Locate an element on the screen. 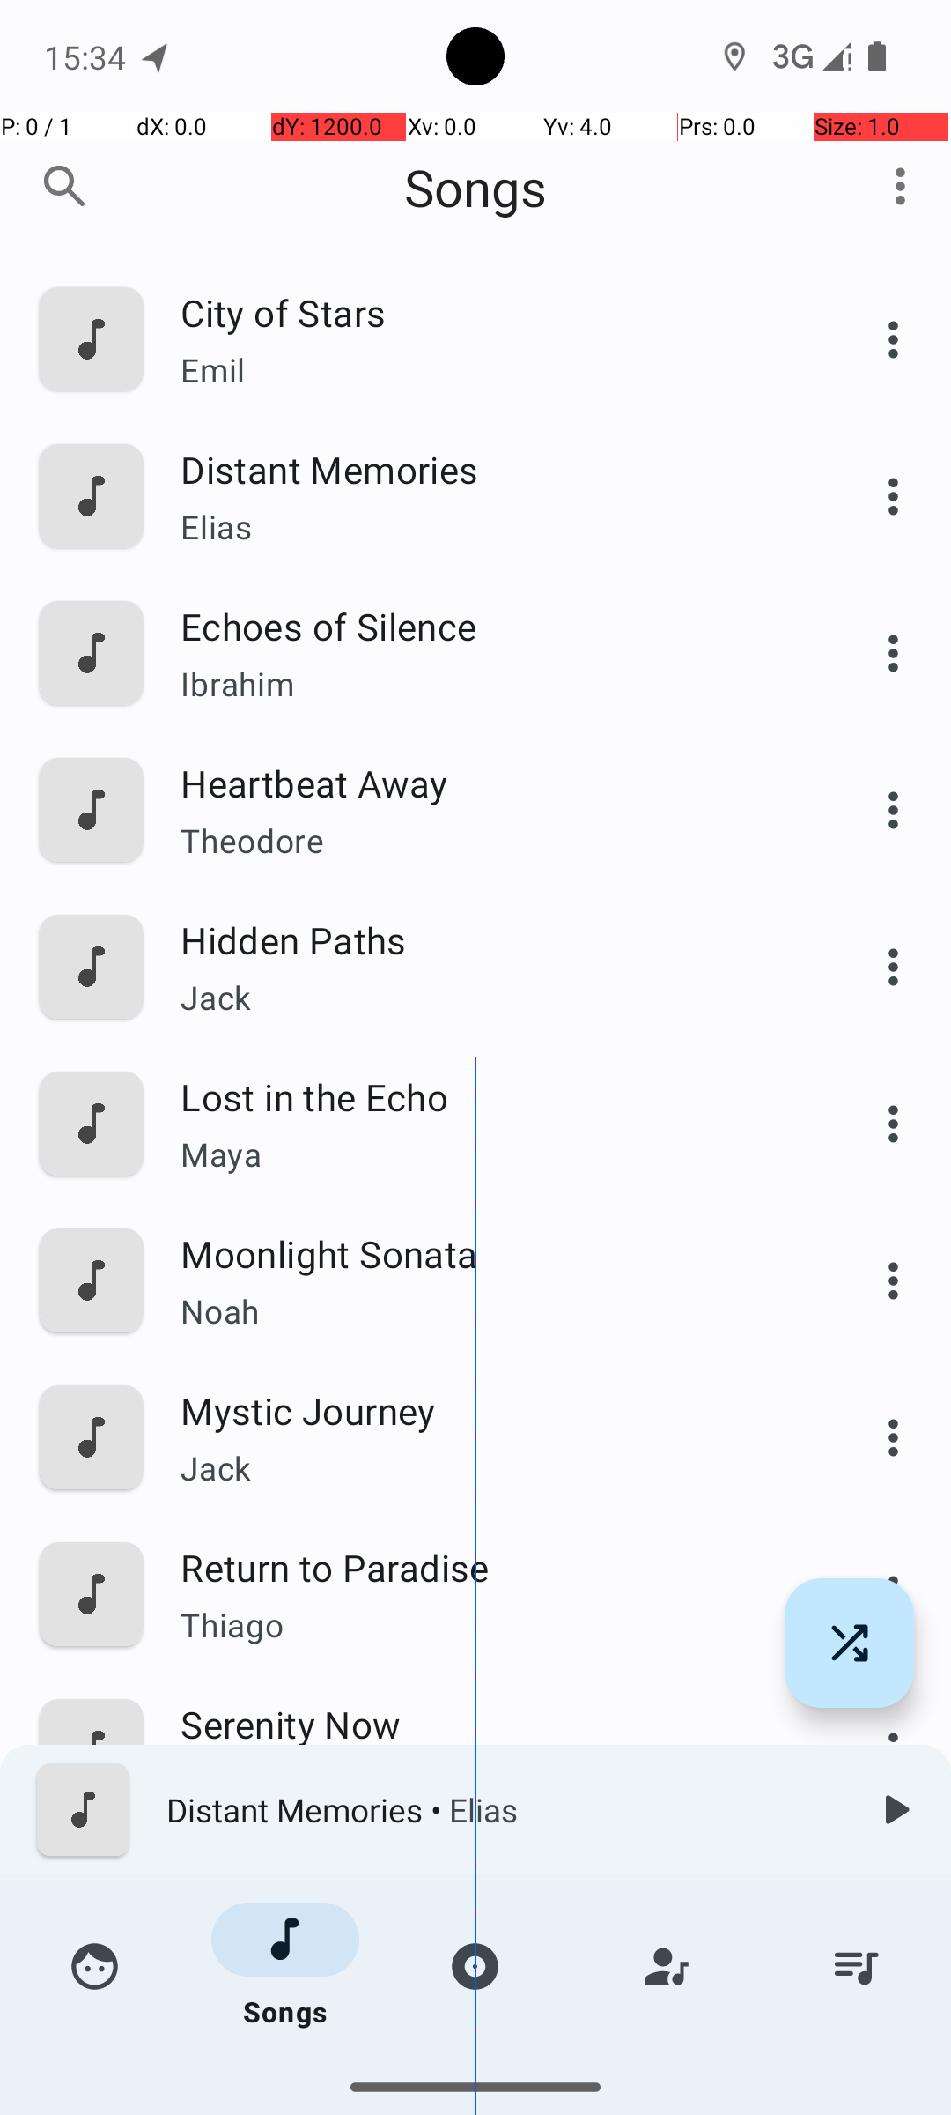  Maya is located at coordinates (490, 1154).